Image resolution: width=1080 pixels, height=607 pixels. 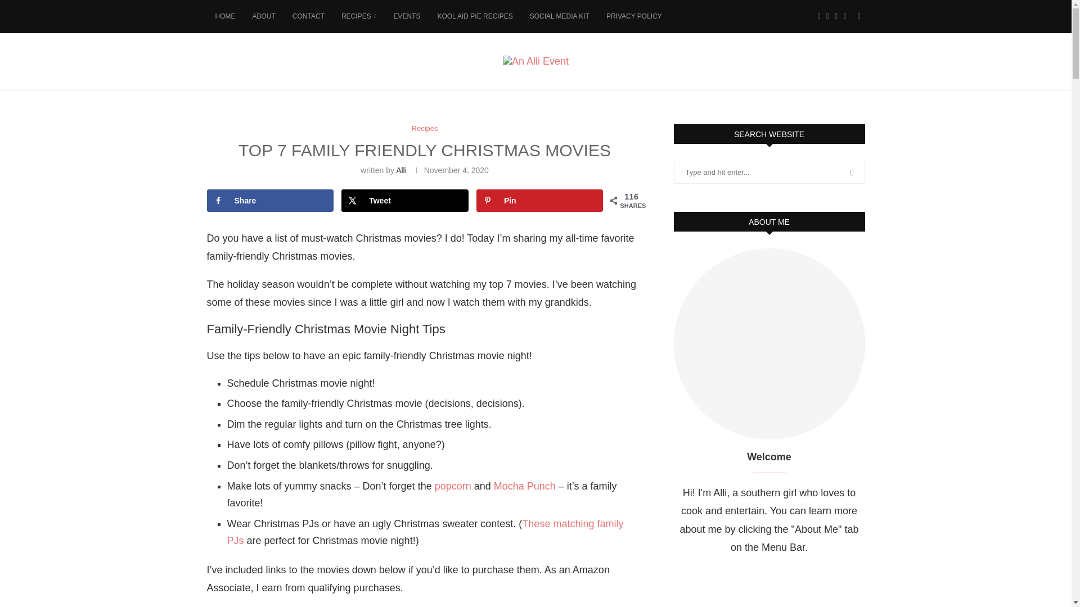 I want to click on ABOUT, so click(x=263, y=17).